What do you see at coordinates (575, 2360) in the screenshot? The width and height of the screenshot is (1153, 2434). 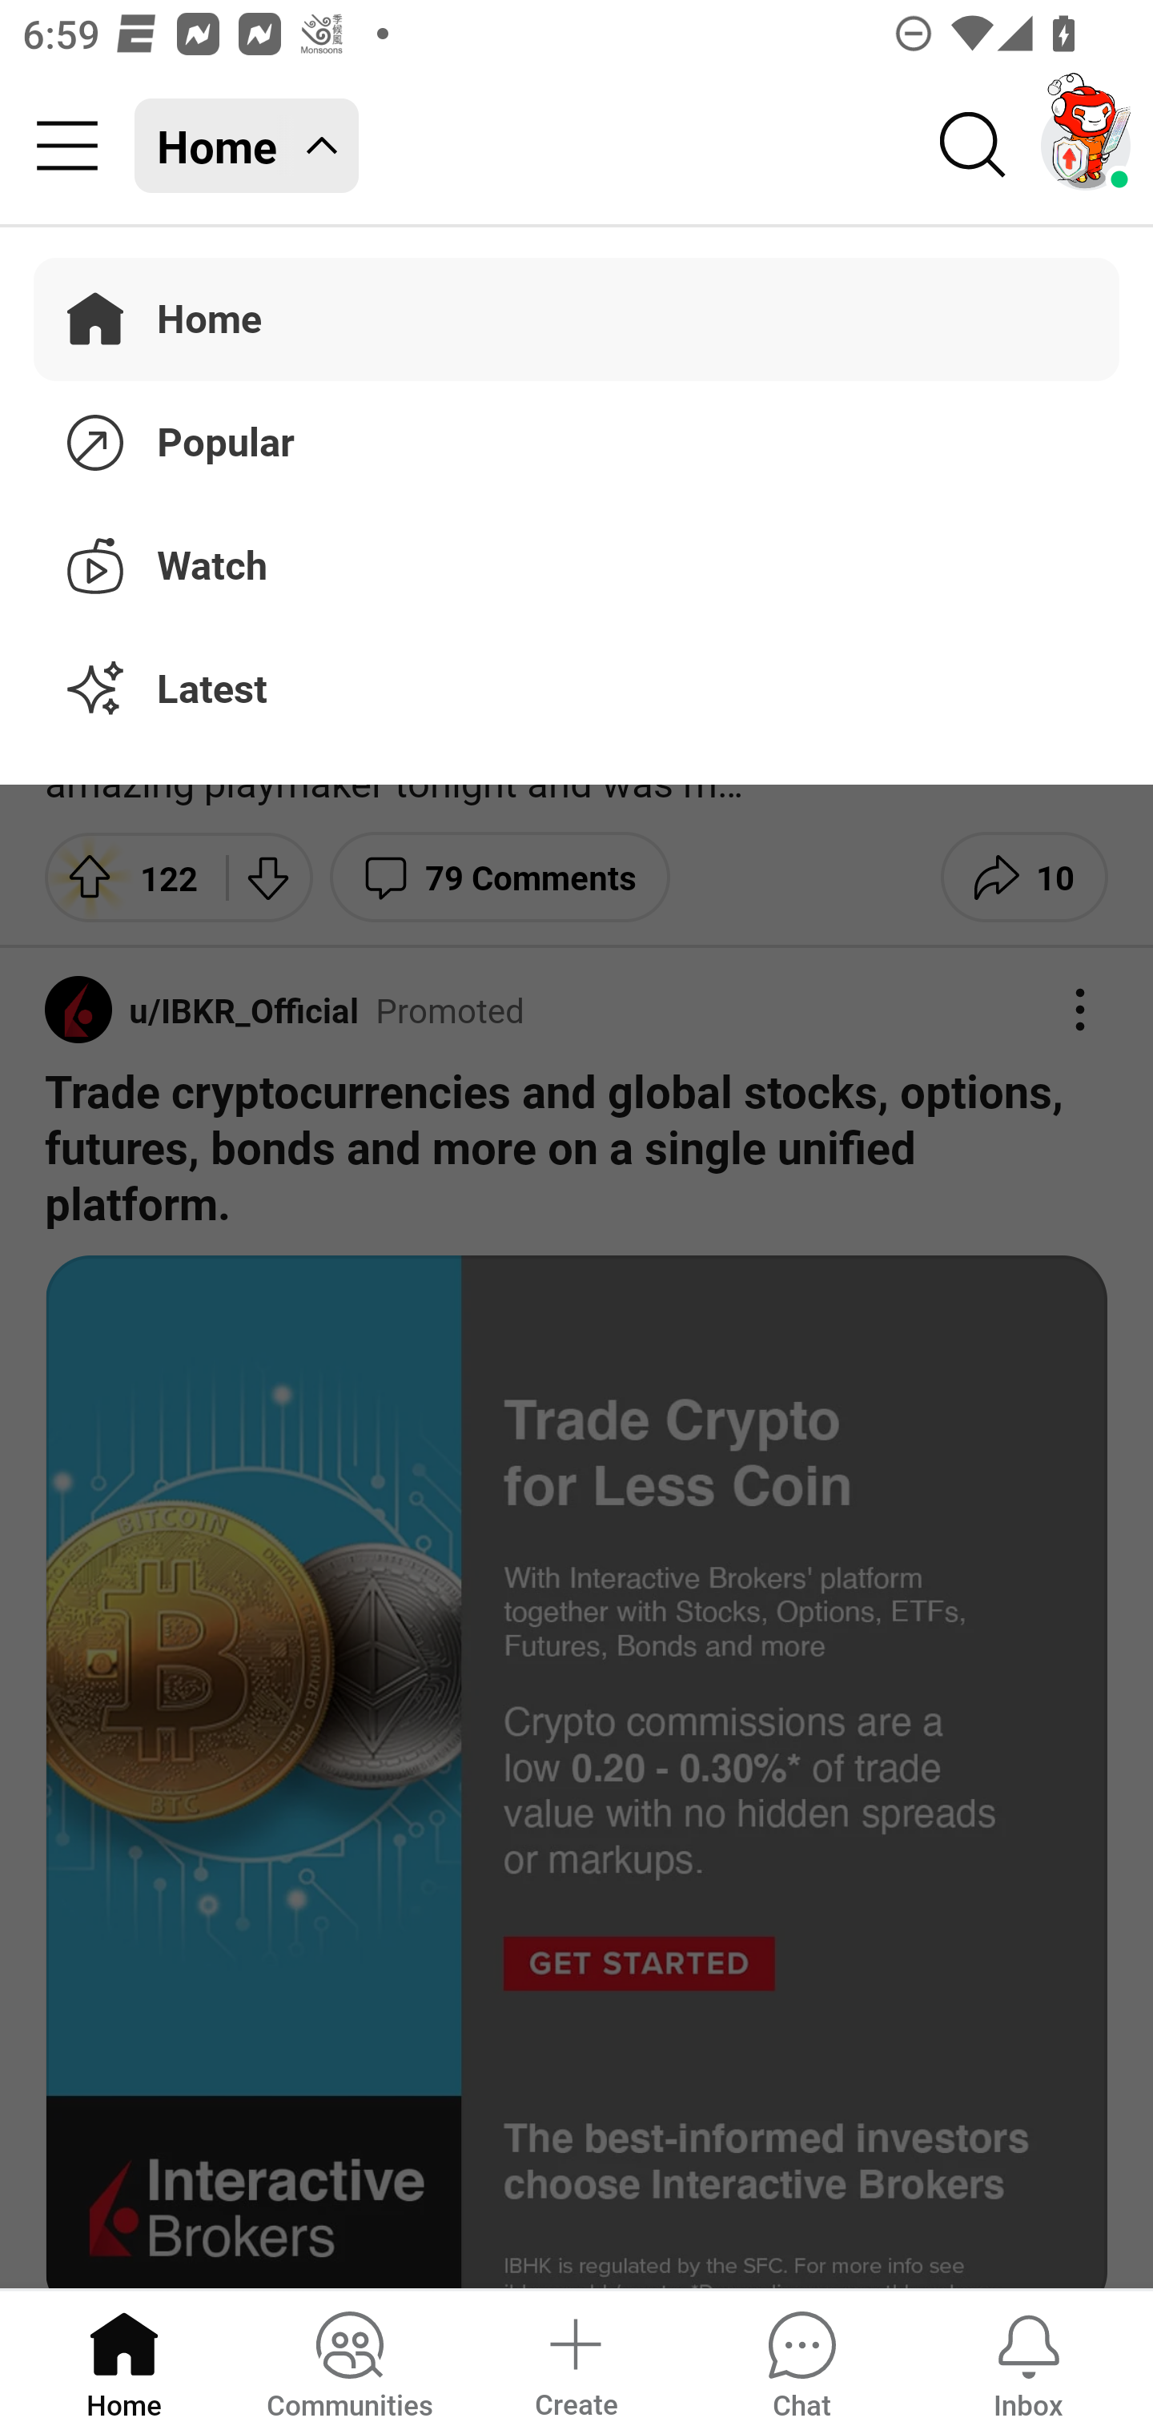 I see `Create a post Create` at bounding box center [575, 2360].